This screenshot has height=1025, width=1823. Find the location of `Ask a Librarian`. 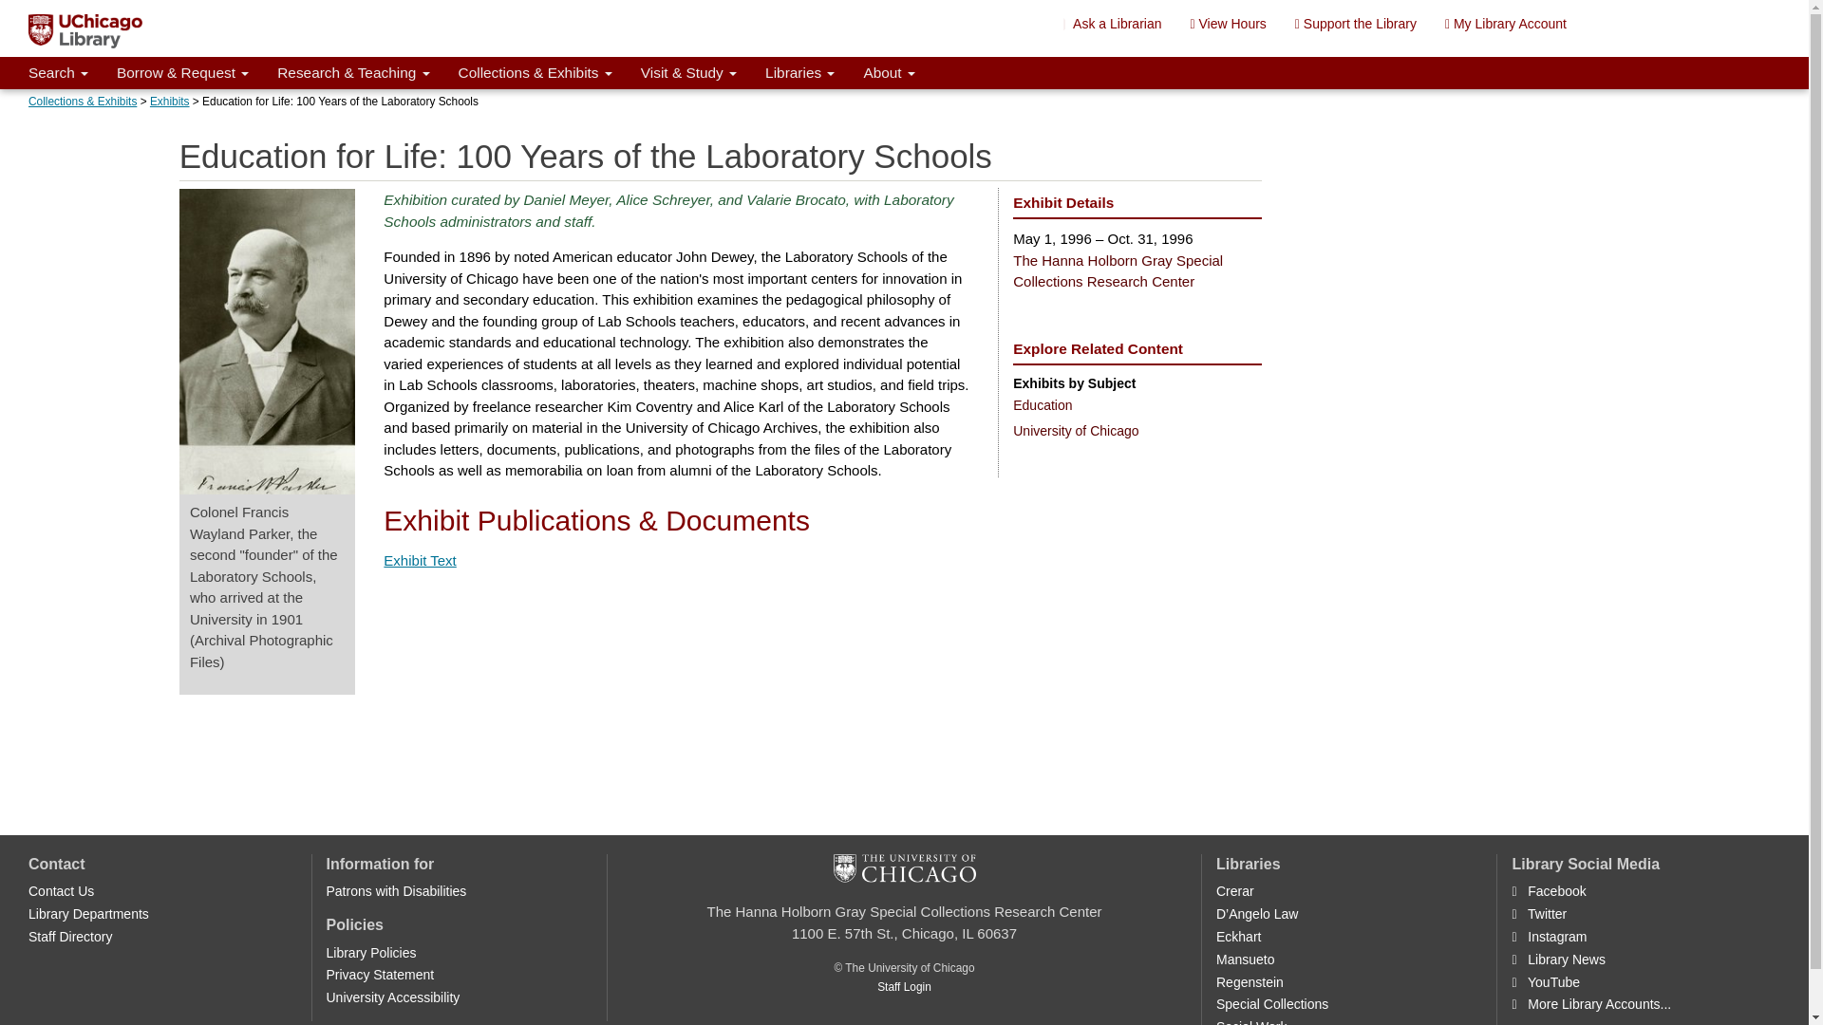

Ask a Librarian is located at coordinates (1113, 23).